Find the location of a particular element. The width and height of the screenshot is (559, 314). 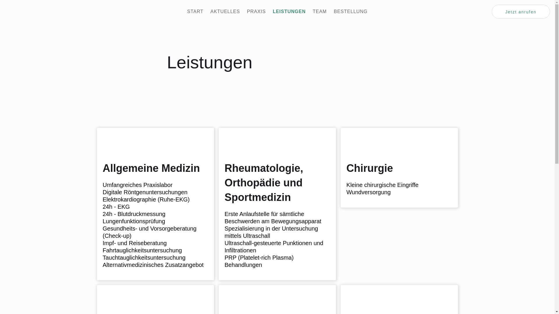

Jetzt anrufen is located at coordinates (521, 12).